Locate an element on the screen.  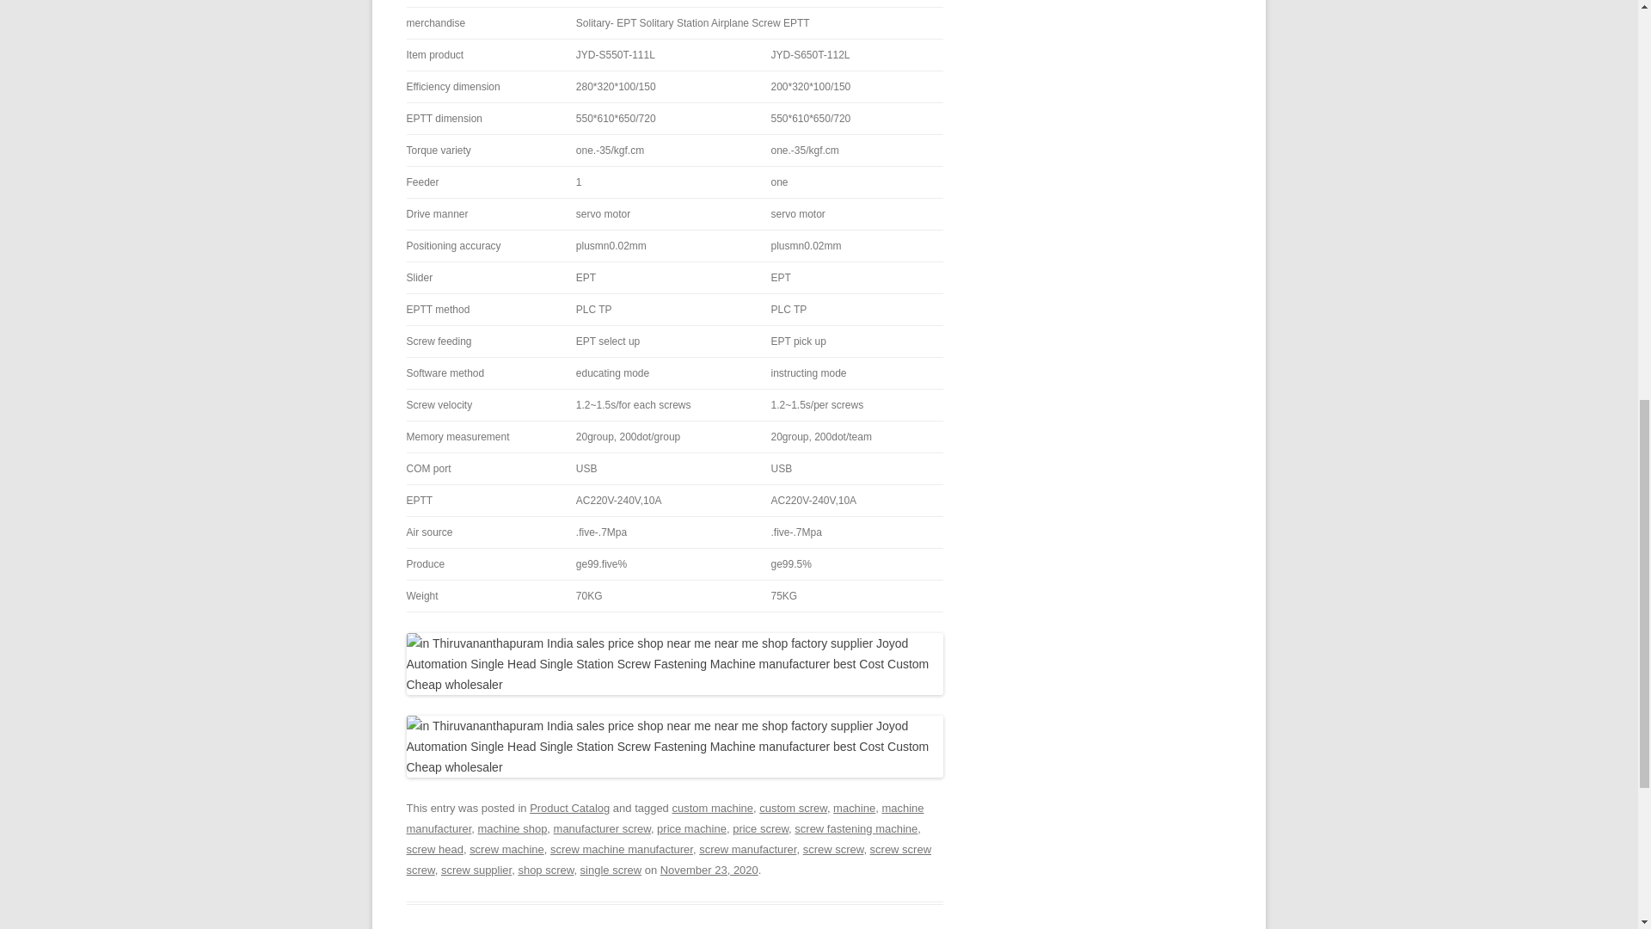
screw head is located at coordinates (433, 848).